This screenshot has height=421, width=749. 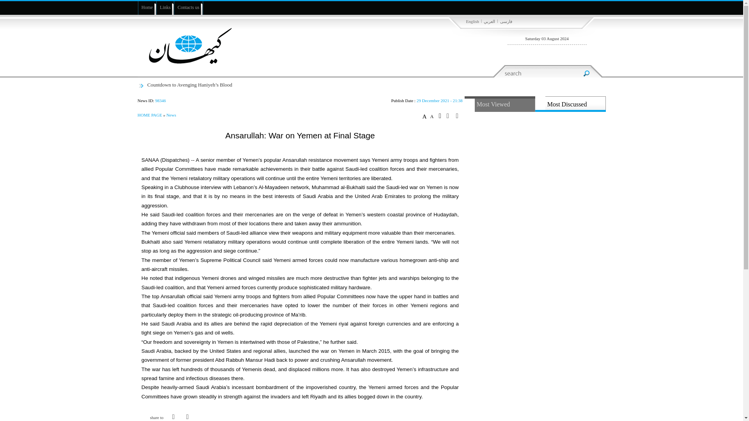 I want to click on News, so click(x=171, y=115).